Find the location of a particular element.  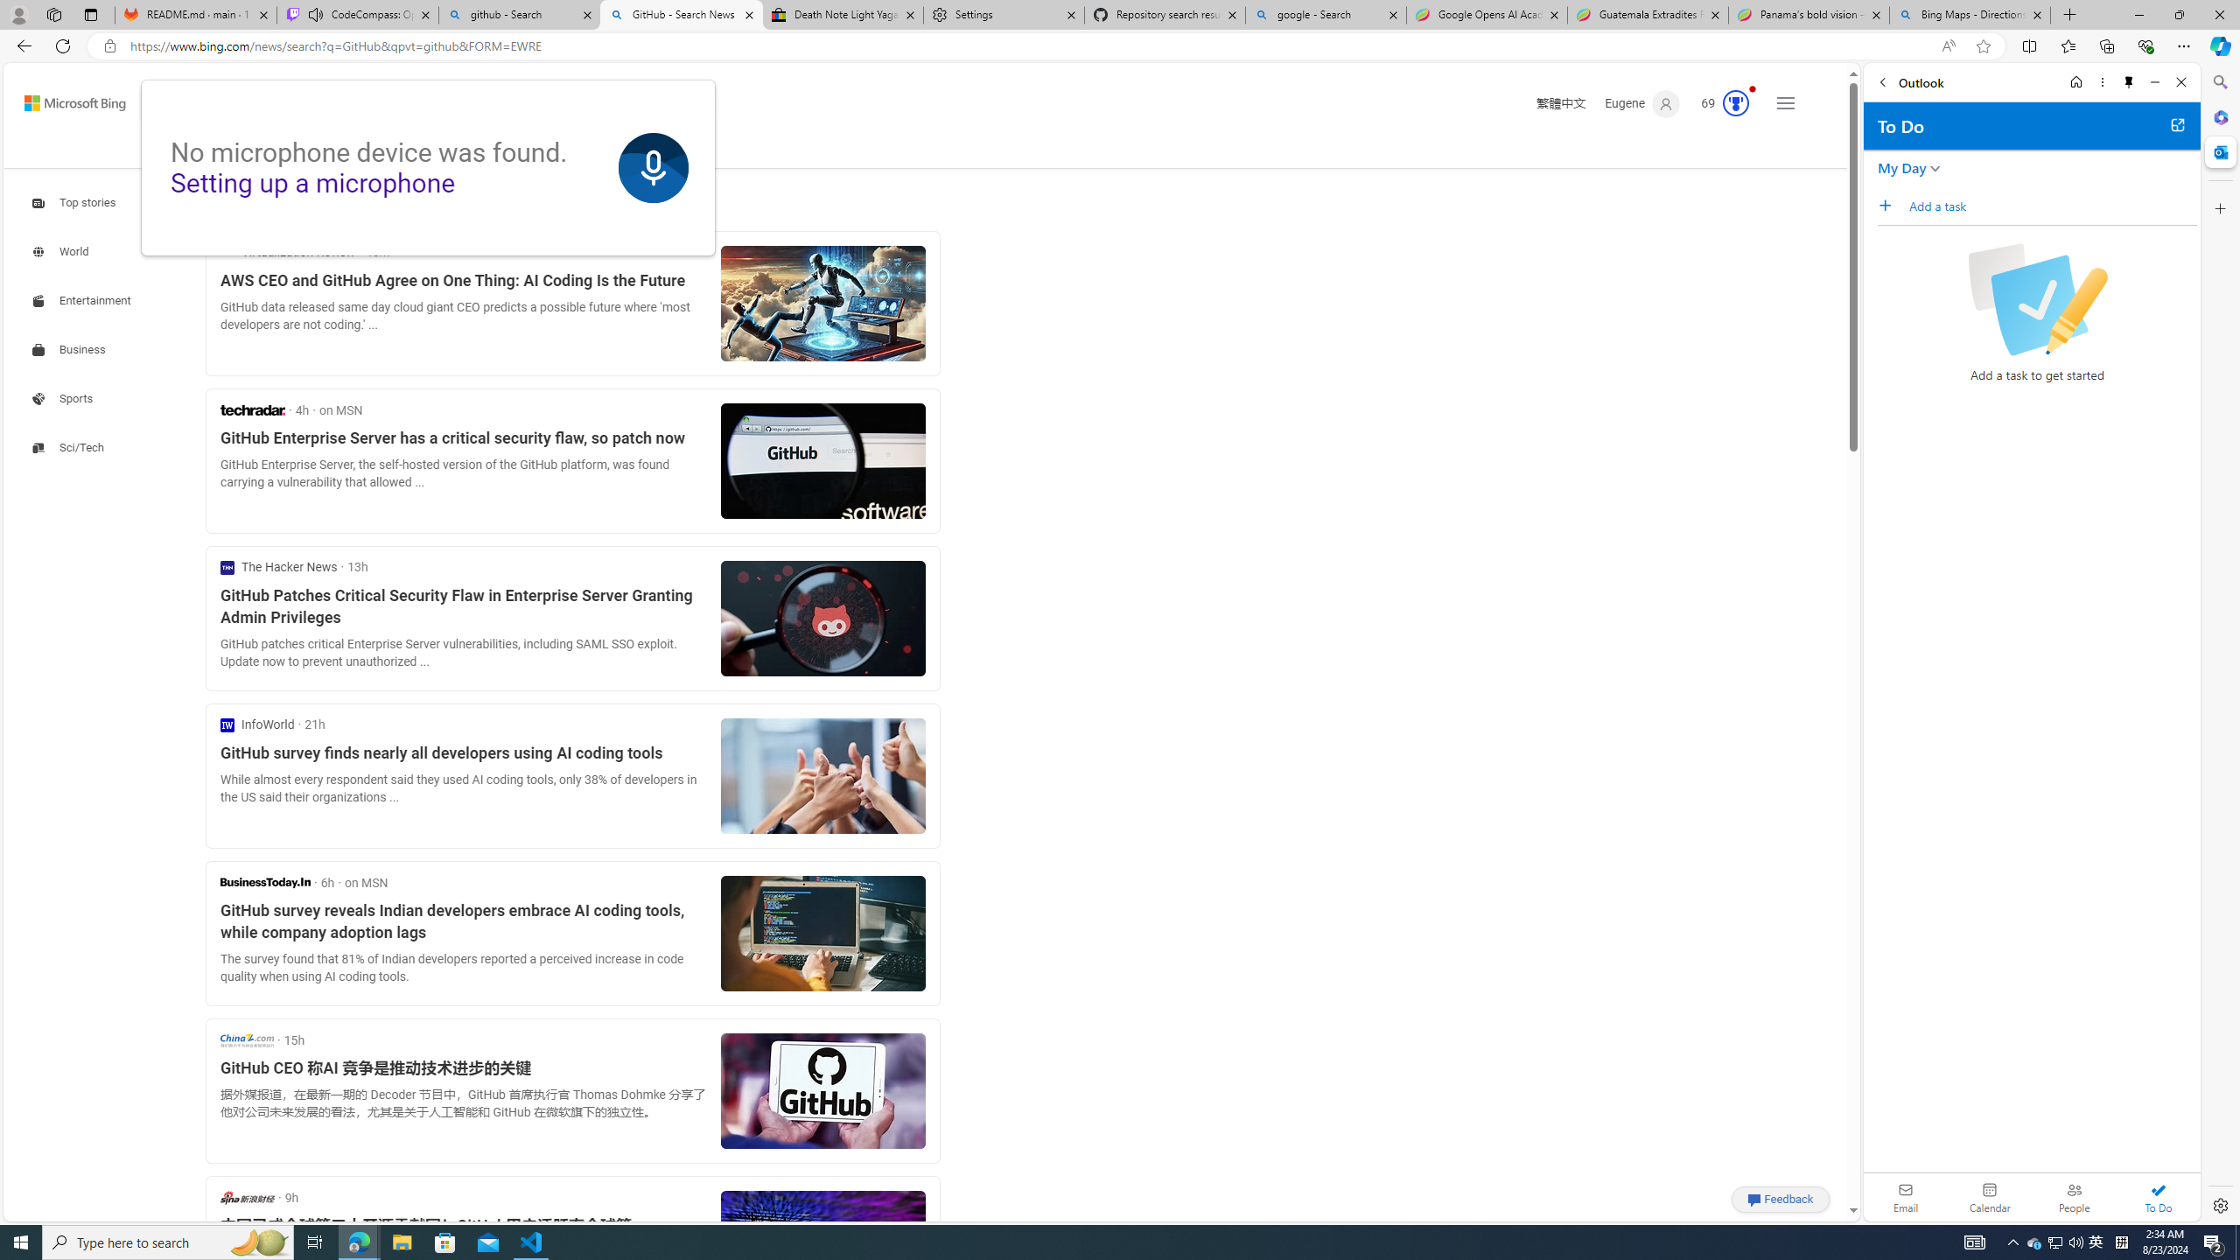

Google Opens AI Academy for Startups - Nearshore Americas is located at coordinates (1487, 15).